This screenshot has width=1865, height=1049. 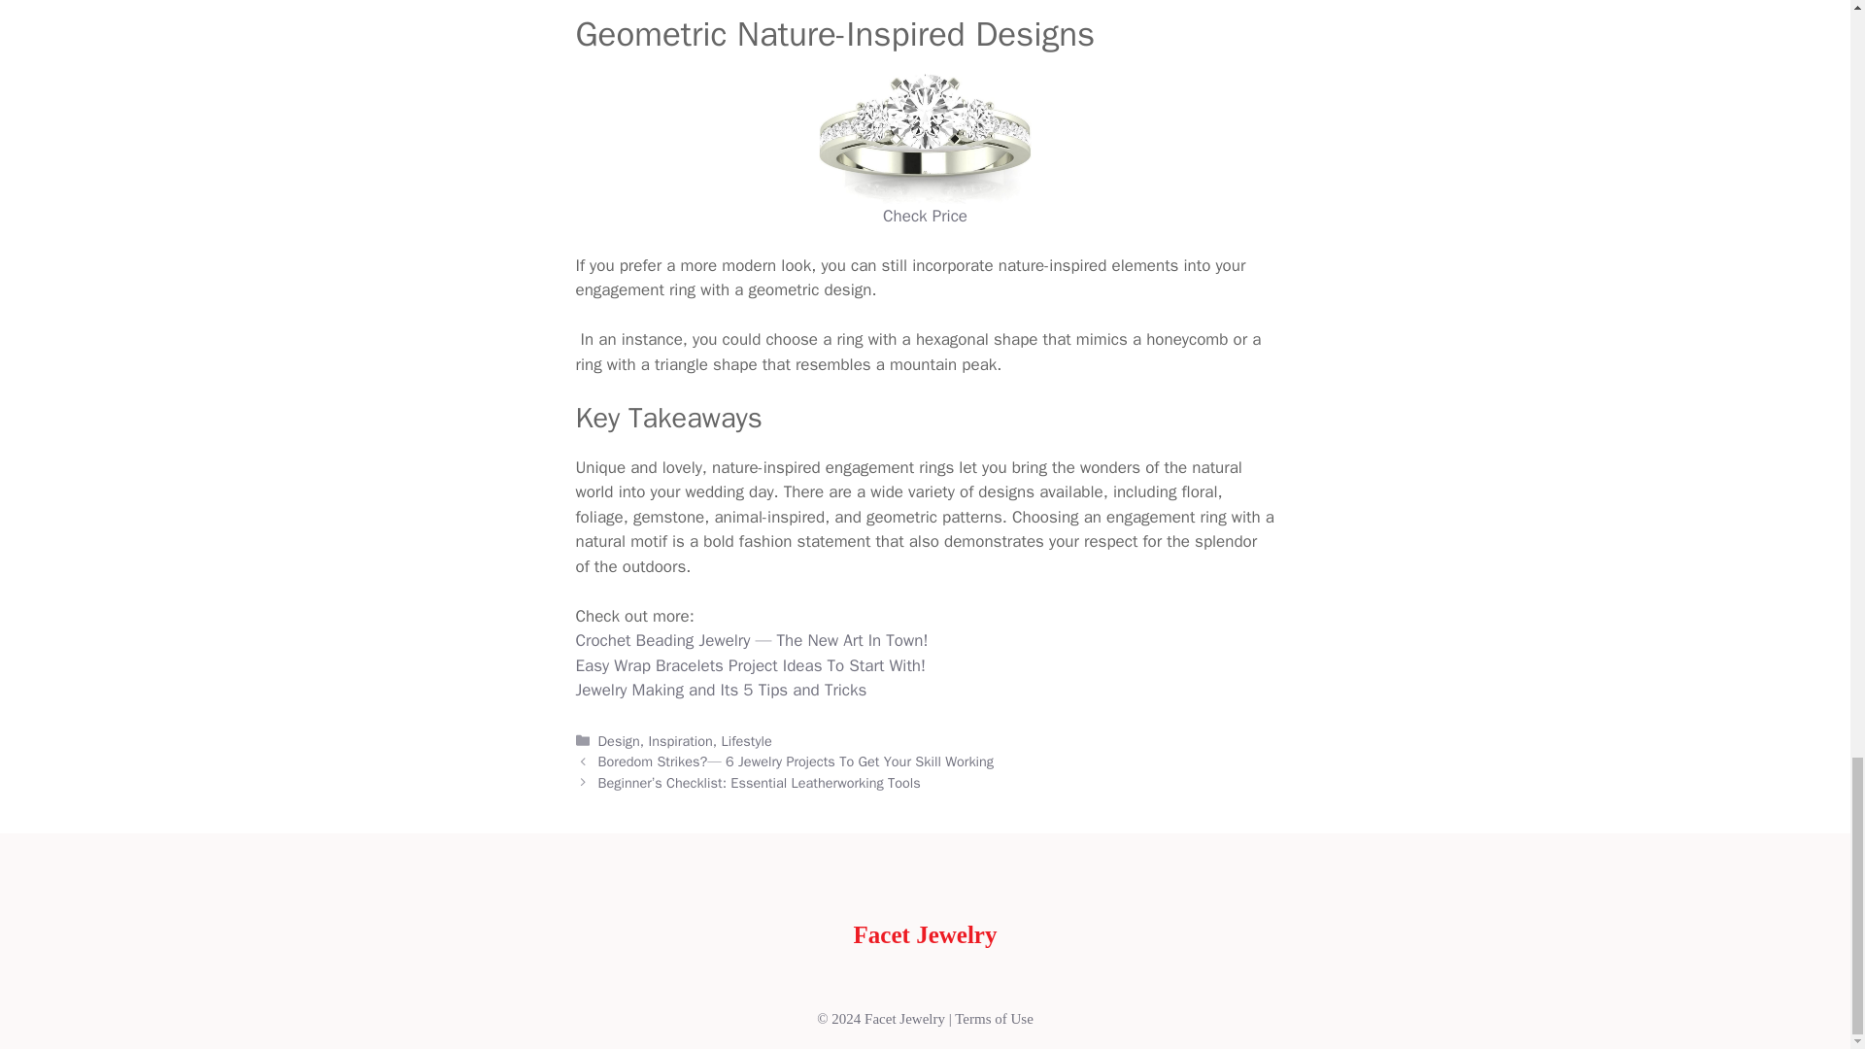 What do you see at coordinates (994, 1019) in the screenshot?
I see `Terms of Use` at bounding box center [994, 1019].